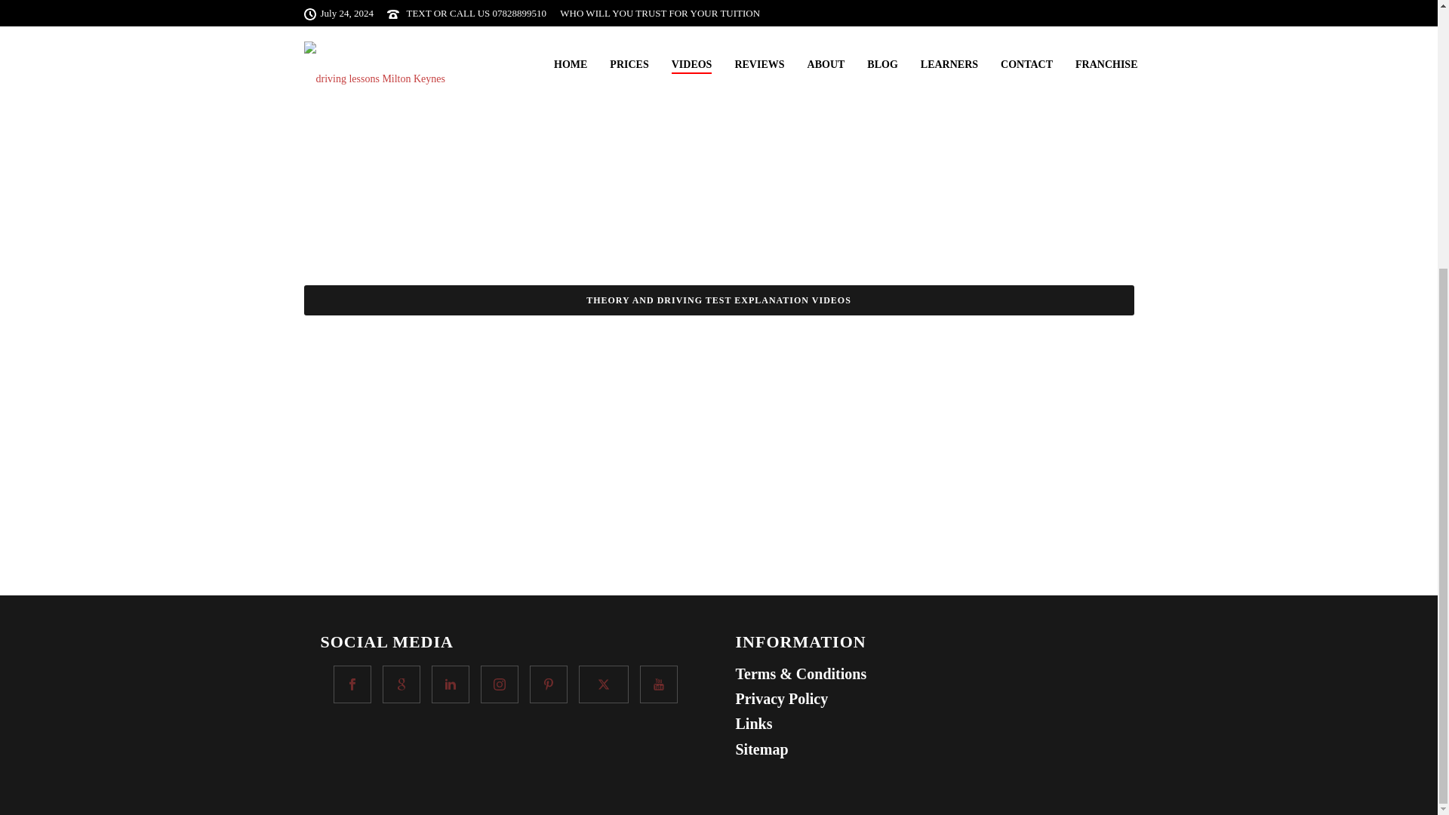 The image size is (1449, 815). I want to click on Follow Us on instagram, so click(500, 684).